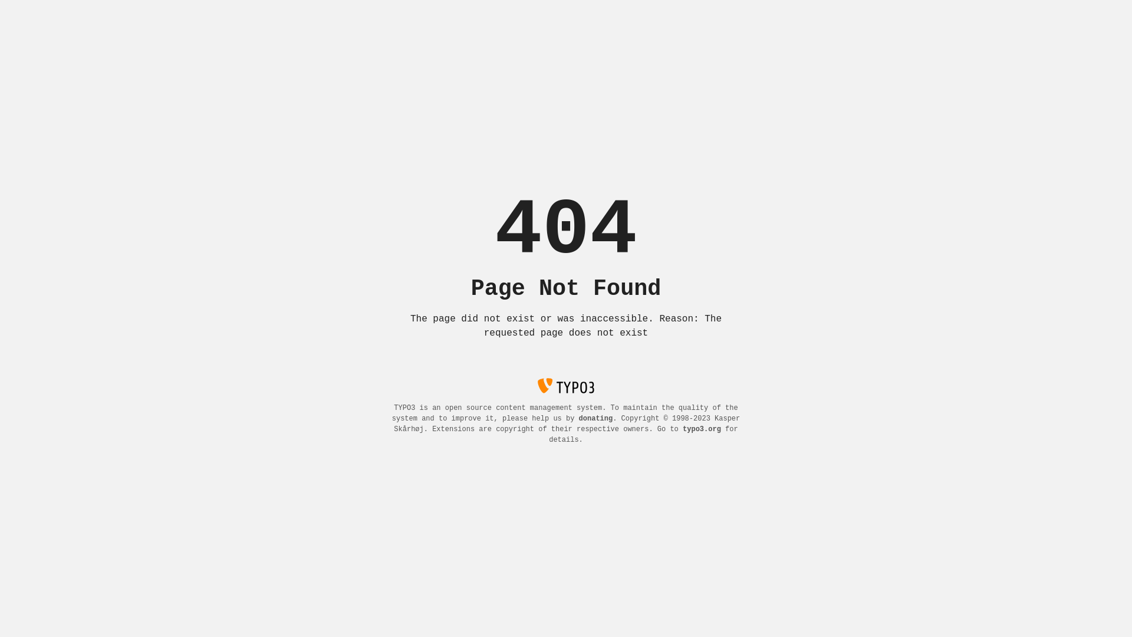 The width and height of the screenshot is (1132, 637). I want to click on typo3.org, so click(702, 429).